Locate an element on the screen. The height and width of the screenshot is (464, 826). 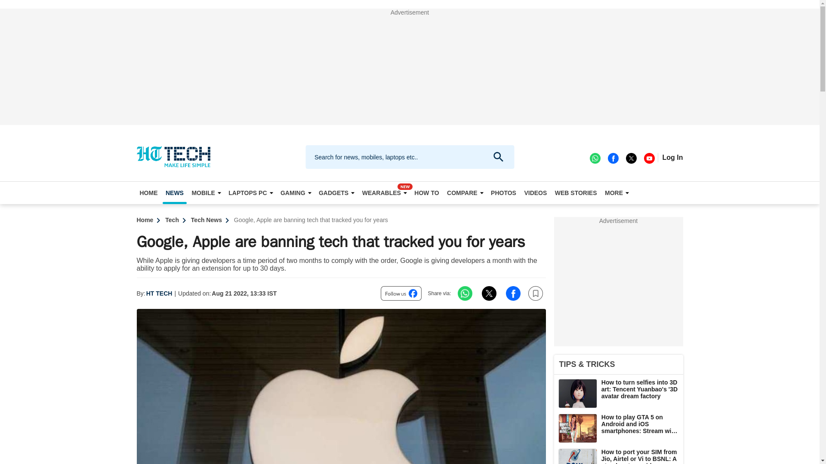
Get to know more about News from India and around the world. is located at coordinates (175, 193).